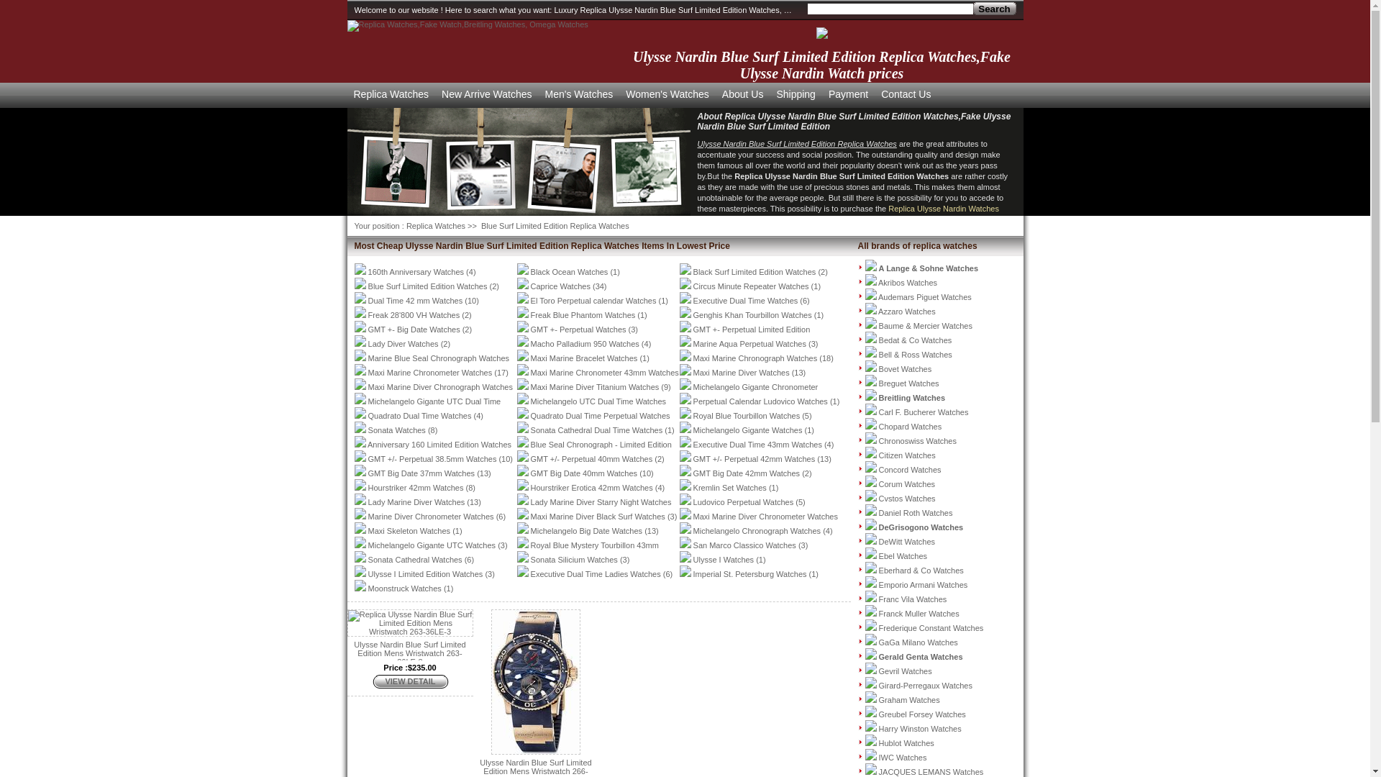 Image resolution: width=1381 pixels, height=777 pixels. I want to click on Michelangelo Gigante UTC Dual Time Watches, so click(427, 409).